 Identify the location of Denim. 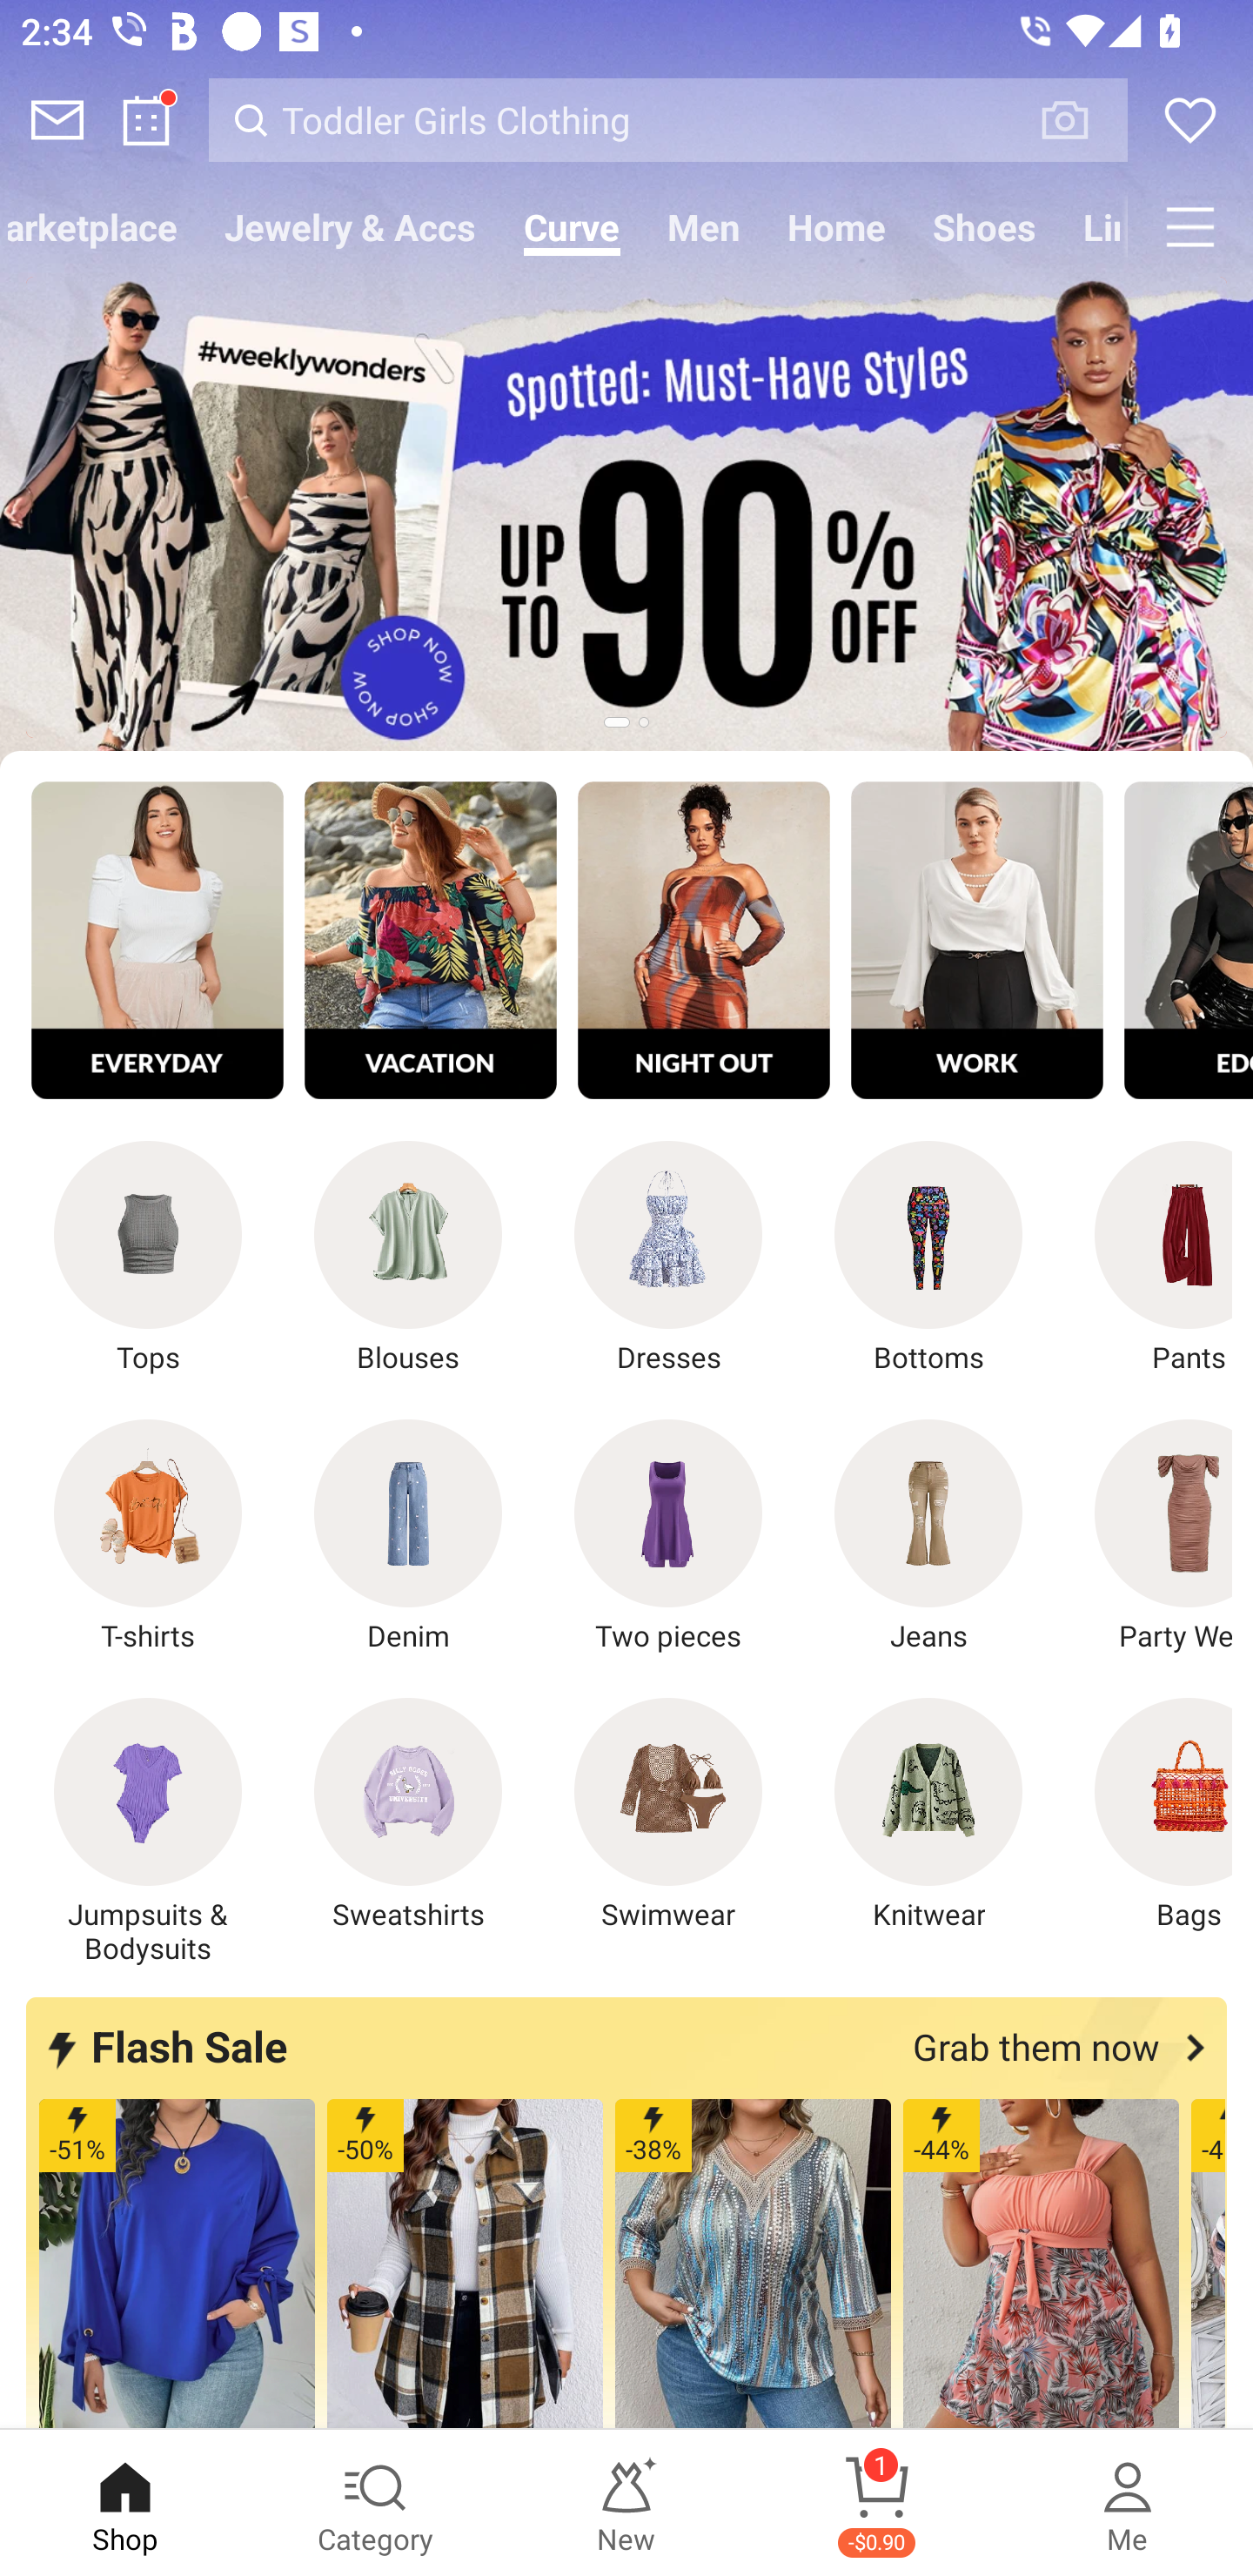
(408, 1536).